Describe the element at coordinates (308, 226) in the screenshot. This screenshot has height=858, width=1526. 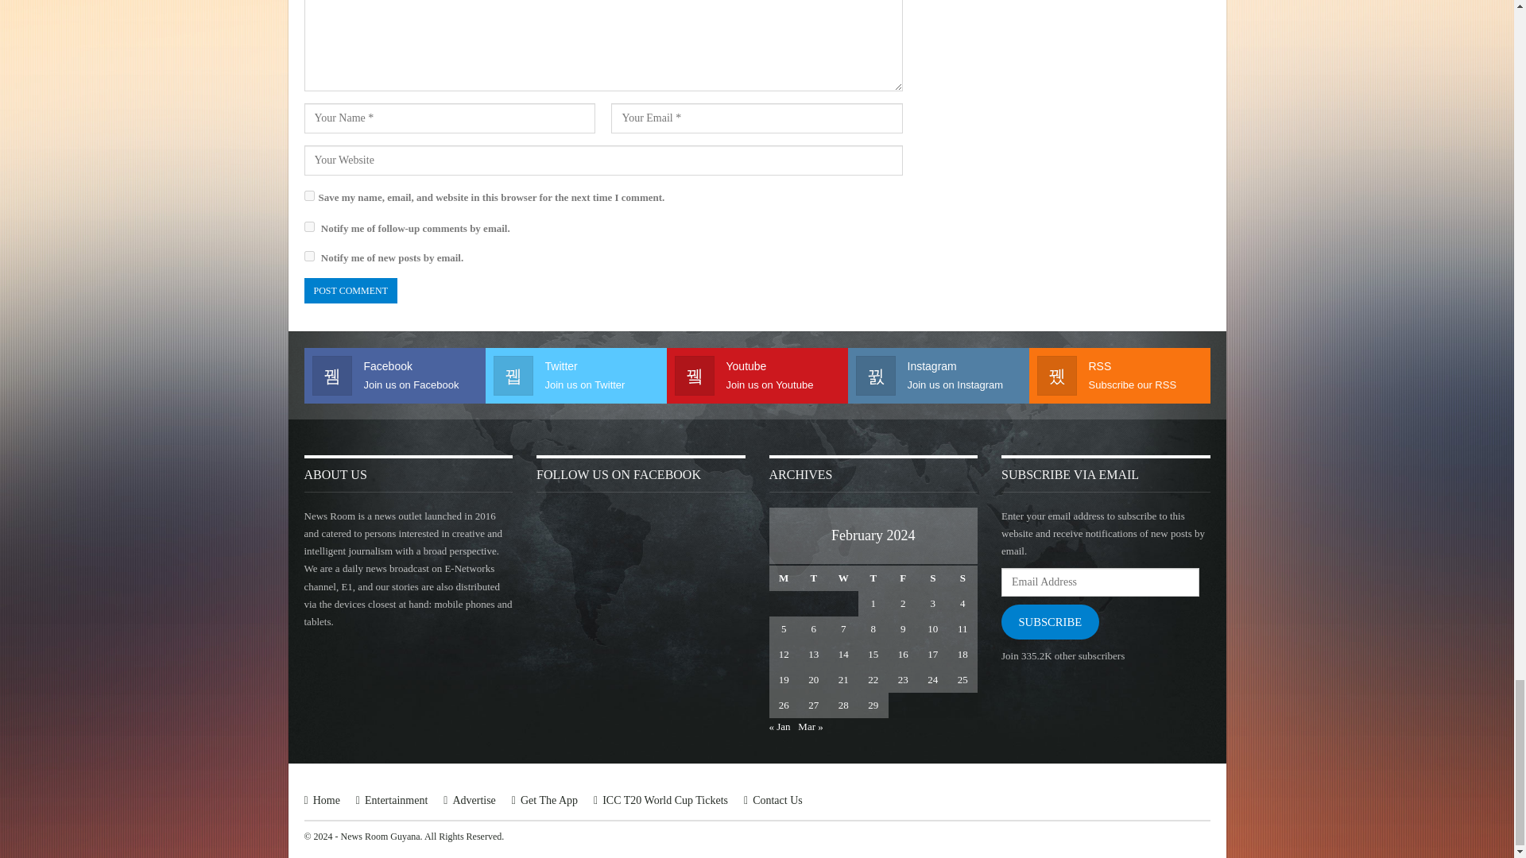
I see `subscribe` at that location.